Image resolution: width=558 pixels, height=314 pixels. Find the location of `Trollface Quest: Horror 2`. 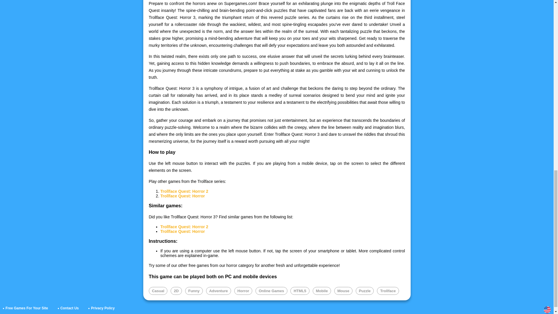

Trollface Quest: Horror 2 is located at coordinates (184, 191).